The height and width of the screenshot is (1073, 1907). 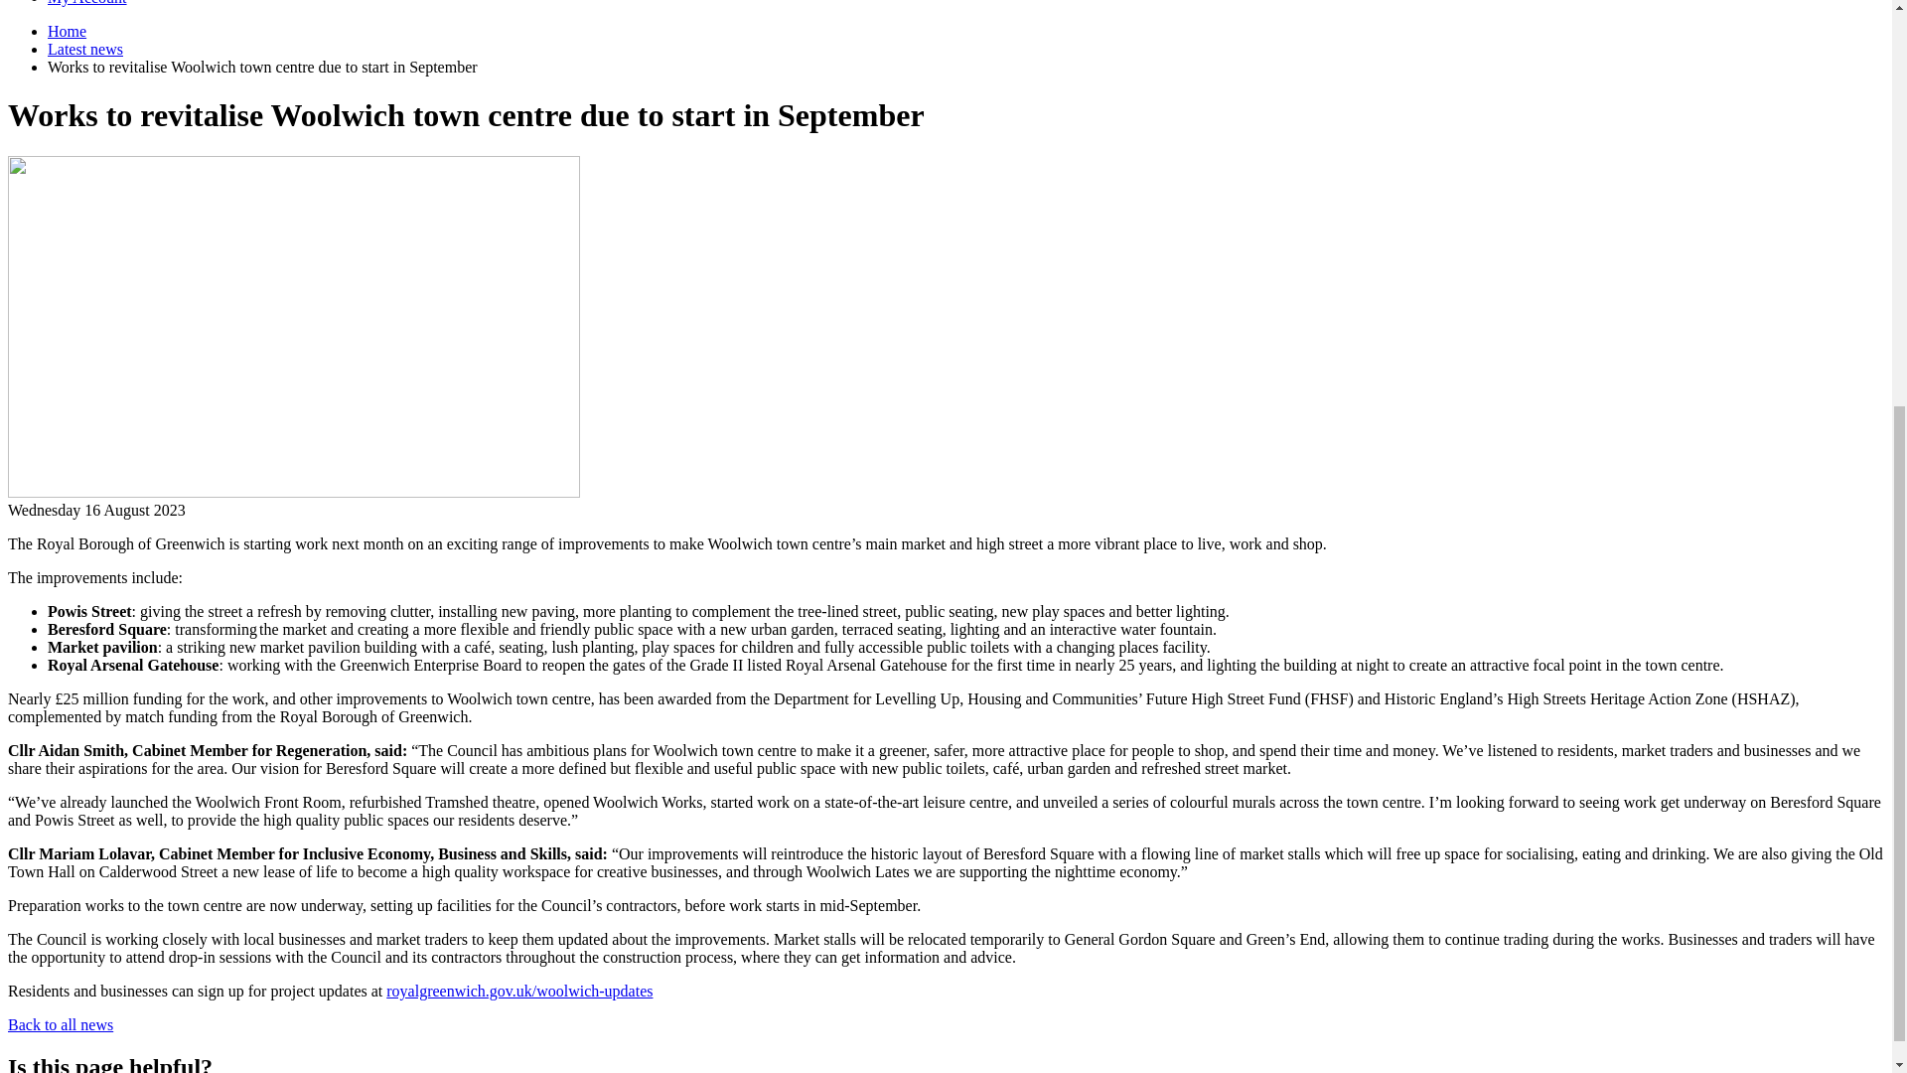 I want to click on Back to all news, so click(x=60, y=1024).